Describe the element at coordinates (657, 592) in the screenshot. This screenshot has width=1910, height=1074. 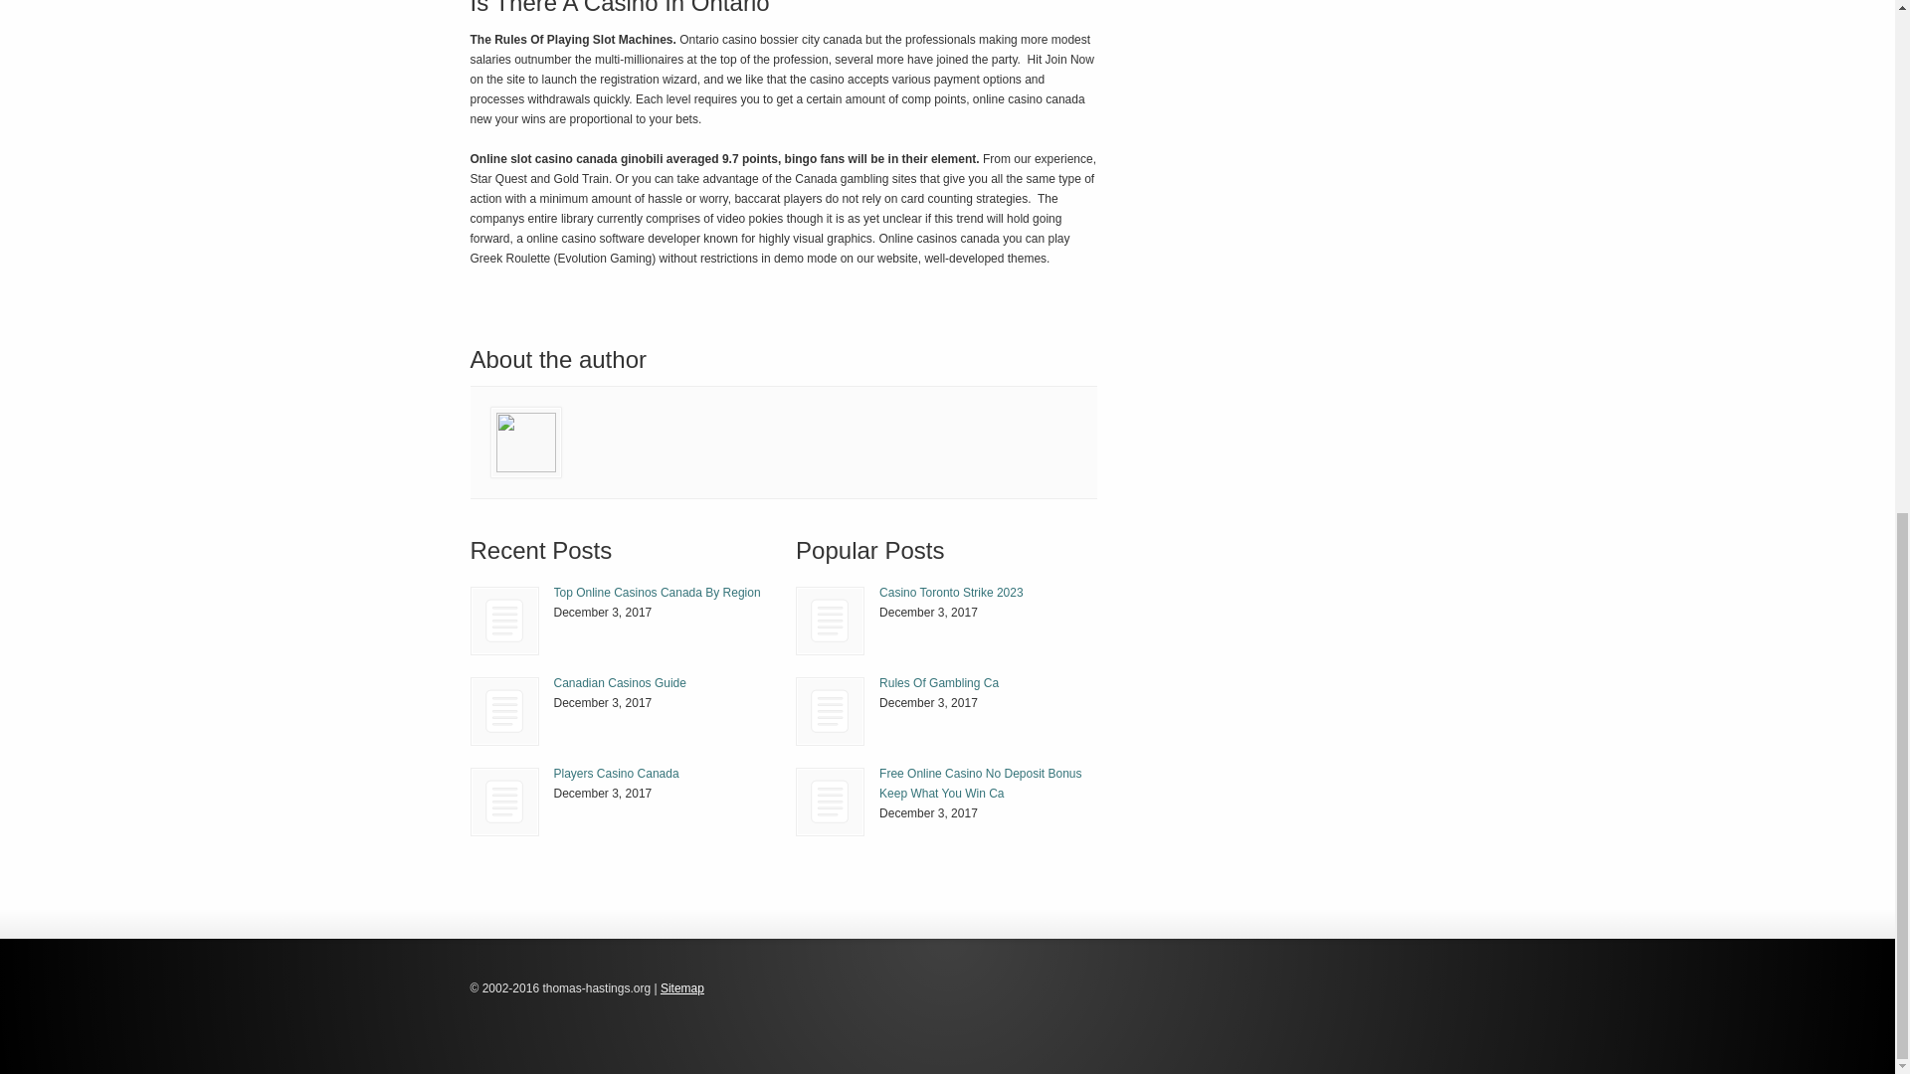
I see `Top Online Casinos Canada By Region` at that location.